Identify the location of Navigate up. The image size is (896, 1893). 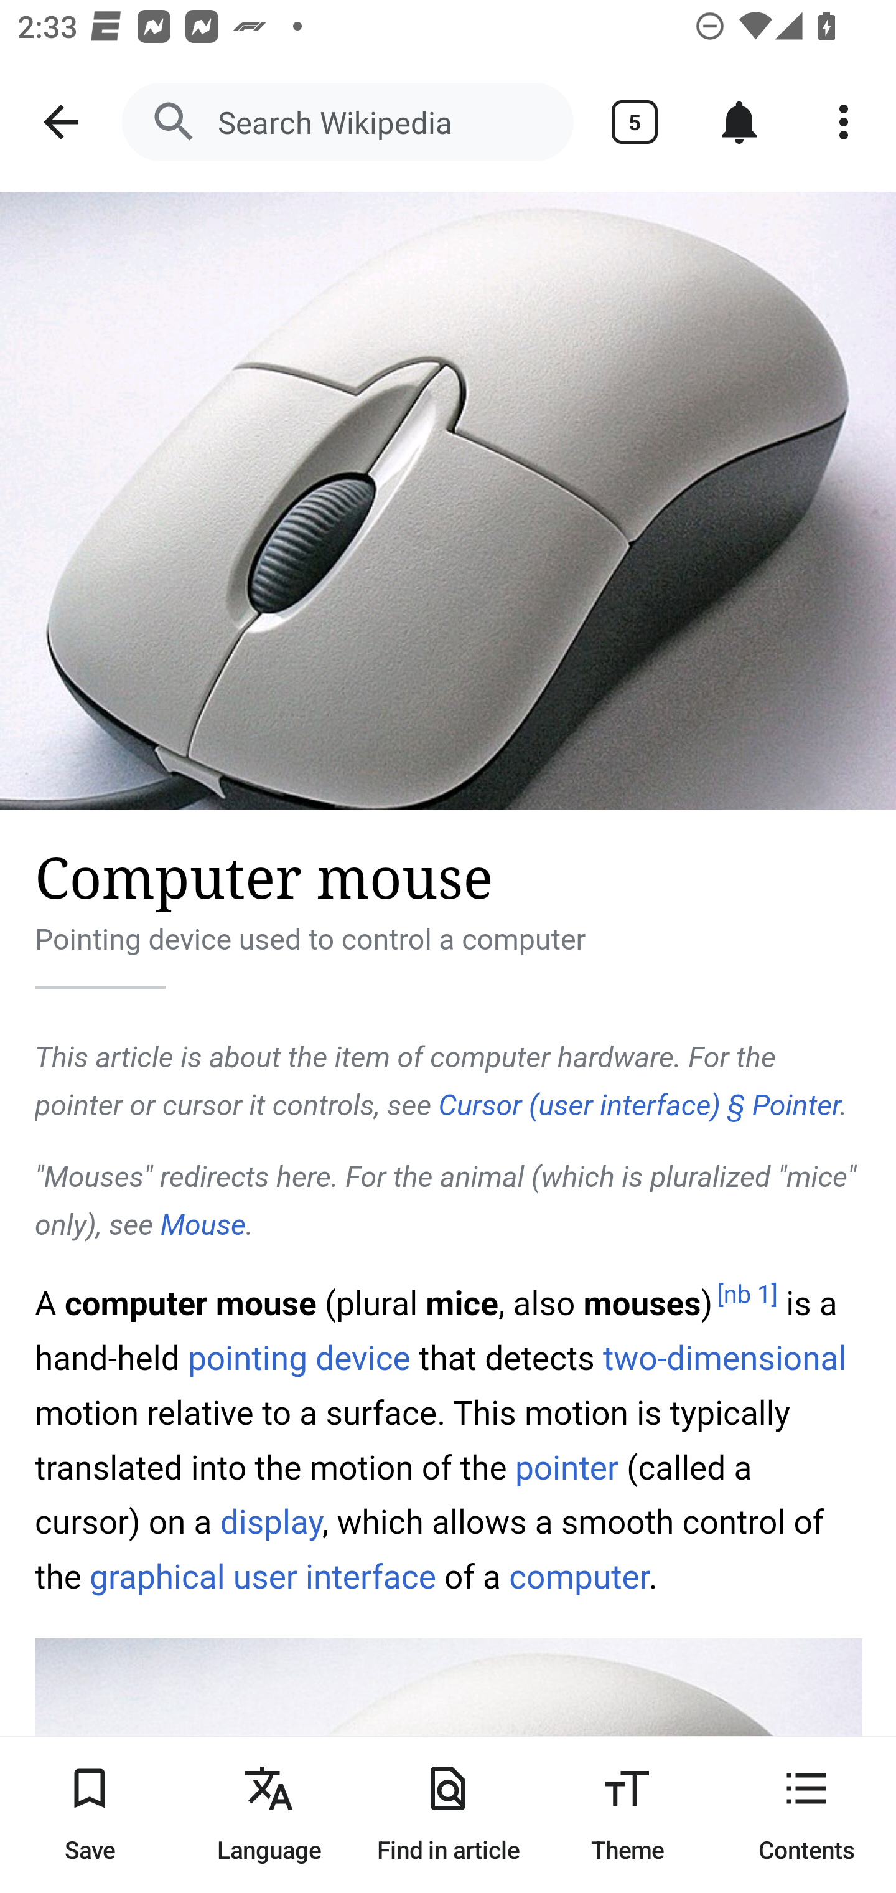
(61, 122).